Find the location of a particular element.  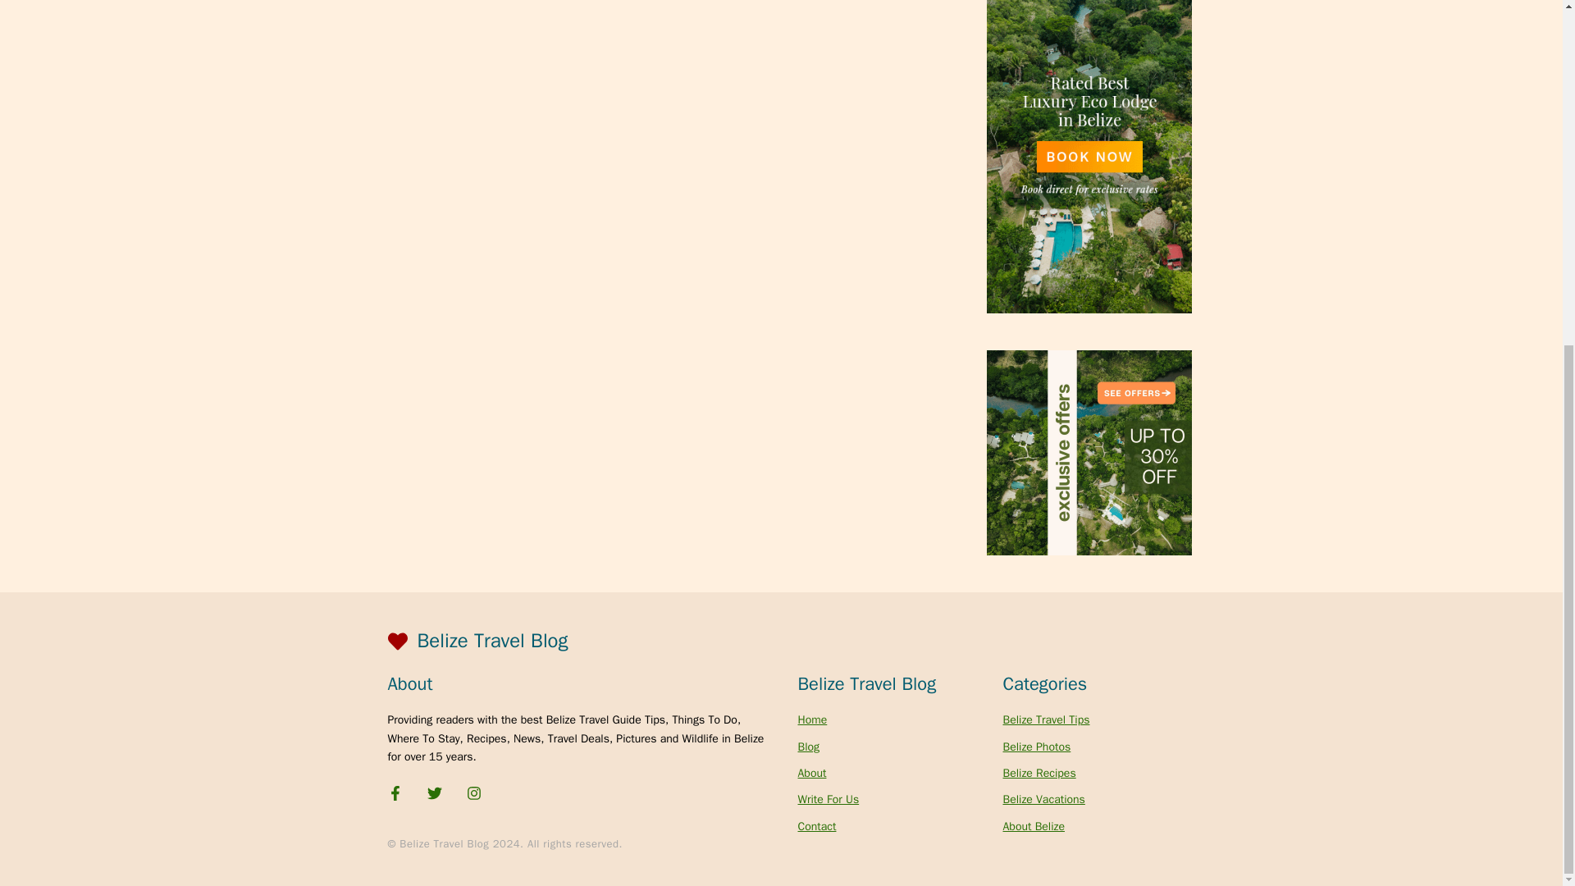

About is located at coordinates (810, 773).